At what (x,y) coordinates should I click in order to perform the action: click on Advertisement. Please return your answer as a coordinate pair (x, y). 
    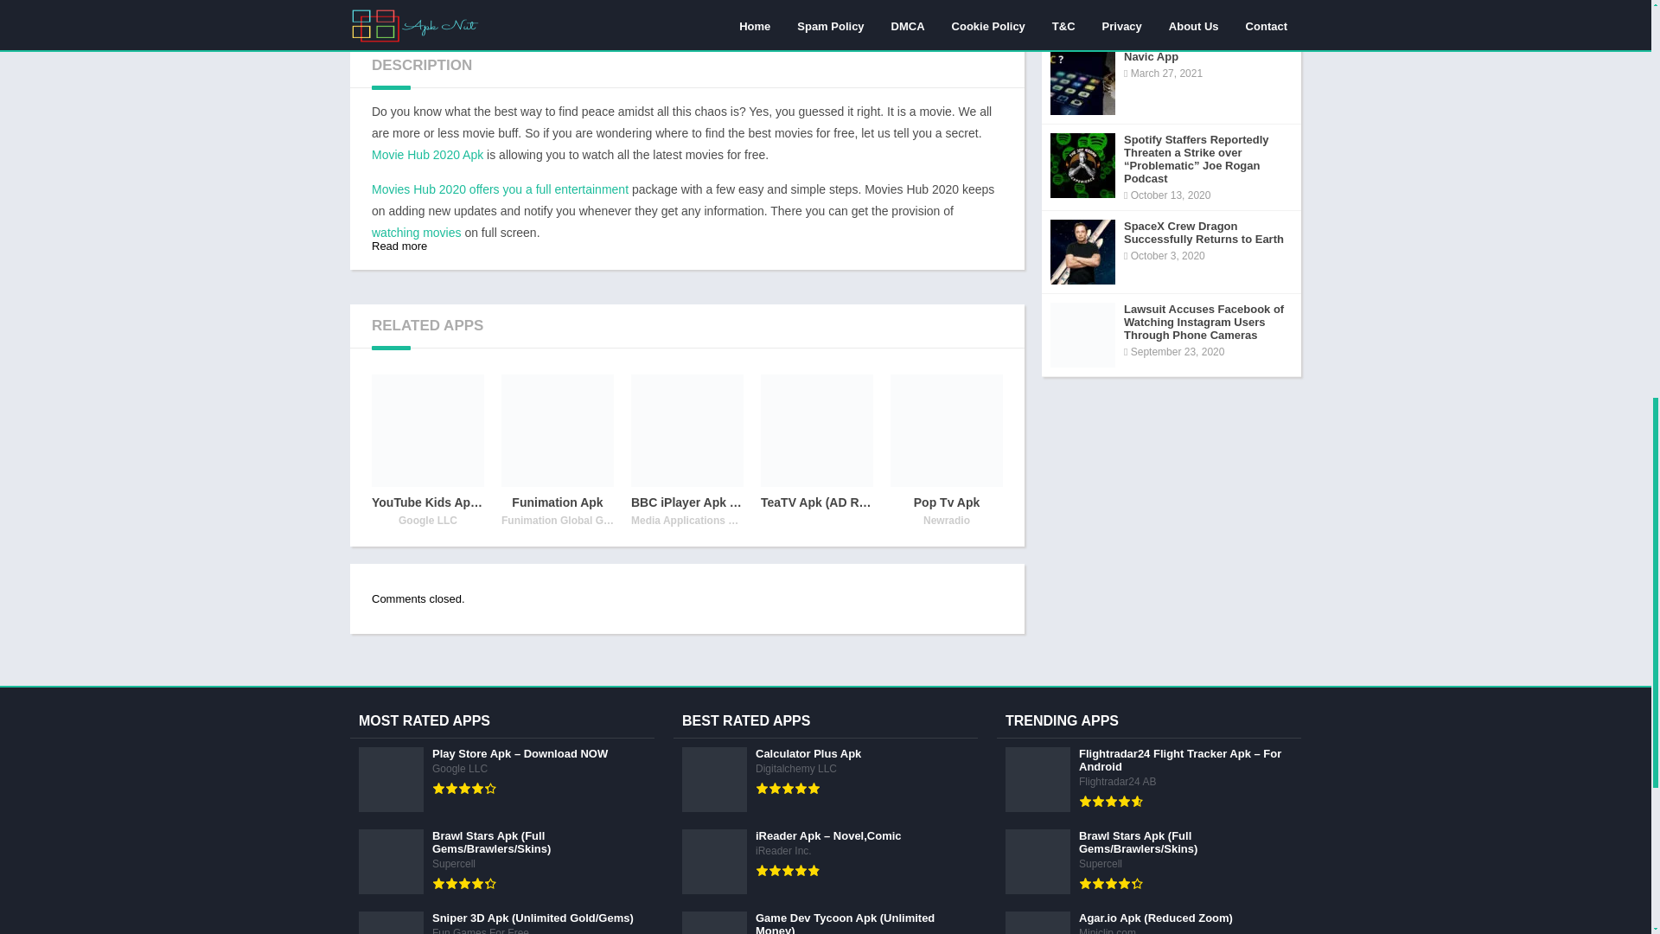
    Looking at the image, I should click on (686, 14).